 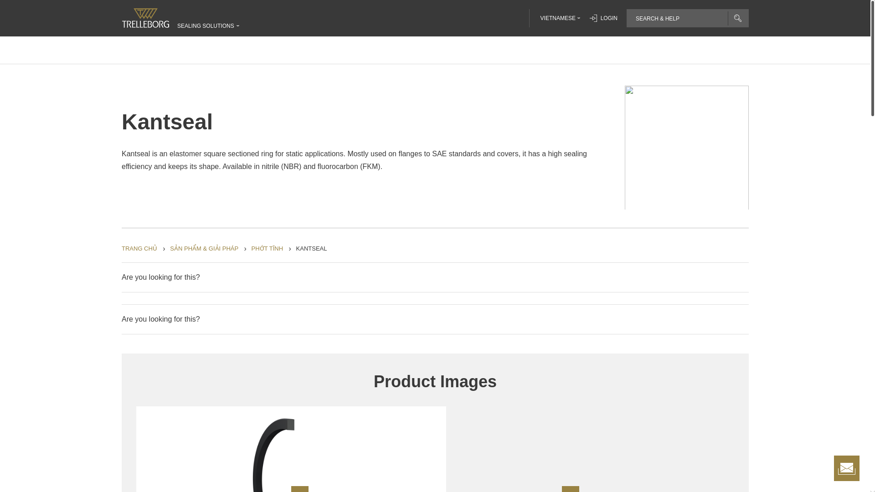 I want to click on Static Seals, so click(x=267, y=249).